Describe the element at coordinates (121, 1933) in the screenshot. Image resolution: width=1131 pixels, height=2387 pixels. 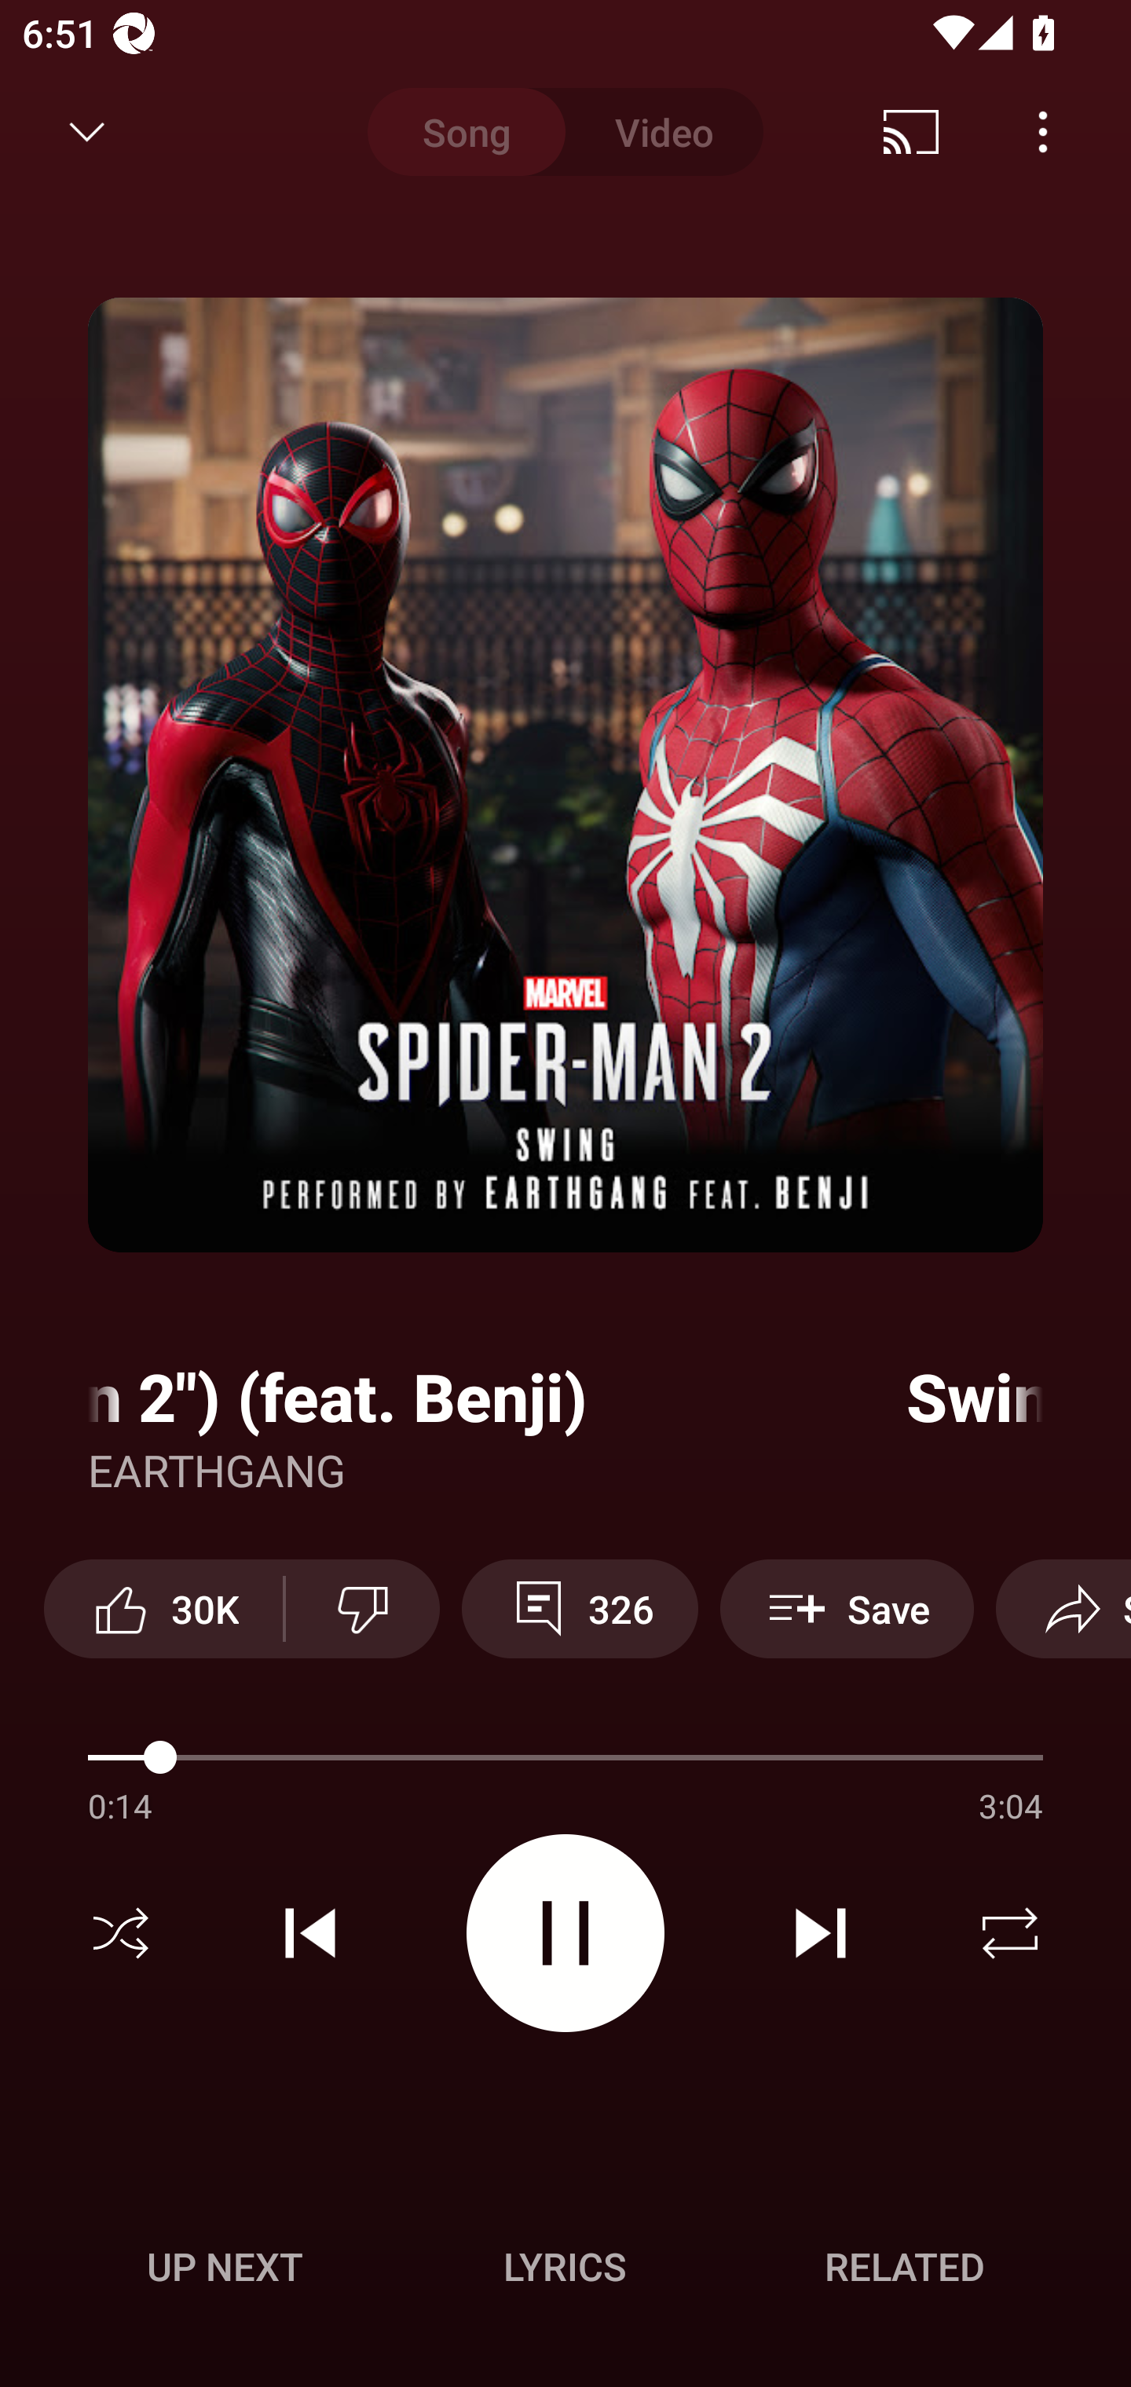
I see `Shuffle off` at that location.